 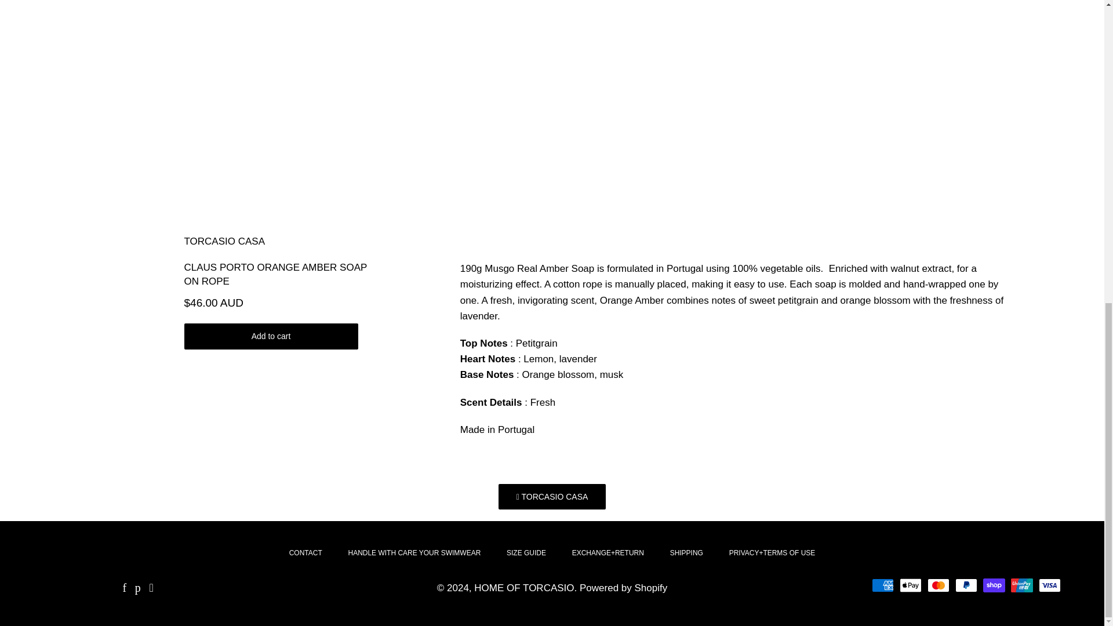 What do you see at coordinates (526, 553) in the screenshot?
I see `SIZE GUIDE` at bounding box center [526, 553].